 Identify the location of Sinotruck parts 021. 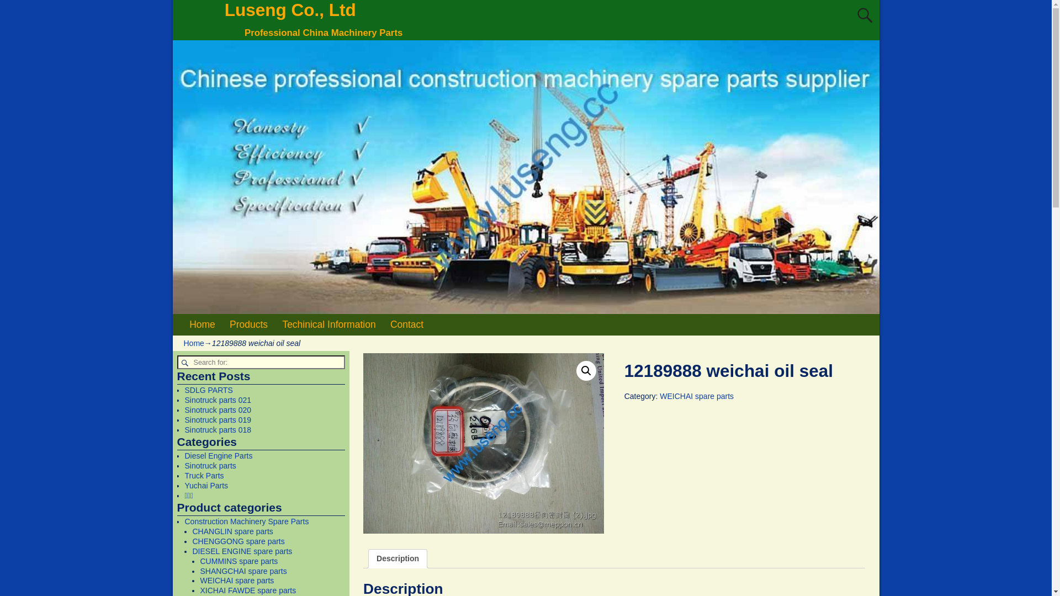
(218, 400).